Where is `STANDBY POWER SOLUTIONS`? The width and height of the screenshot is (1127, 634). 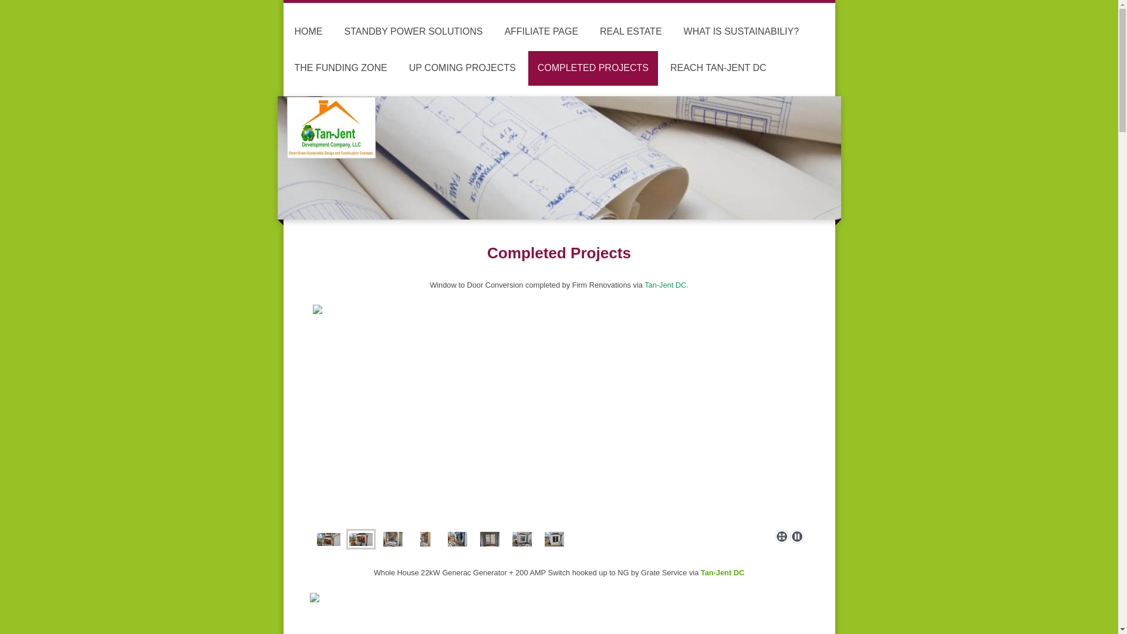
STANDBY POWER SOLUTIONS is located at coordinates (413, 32).